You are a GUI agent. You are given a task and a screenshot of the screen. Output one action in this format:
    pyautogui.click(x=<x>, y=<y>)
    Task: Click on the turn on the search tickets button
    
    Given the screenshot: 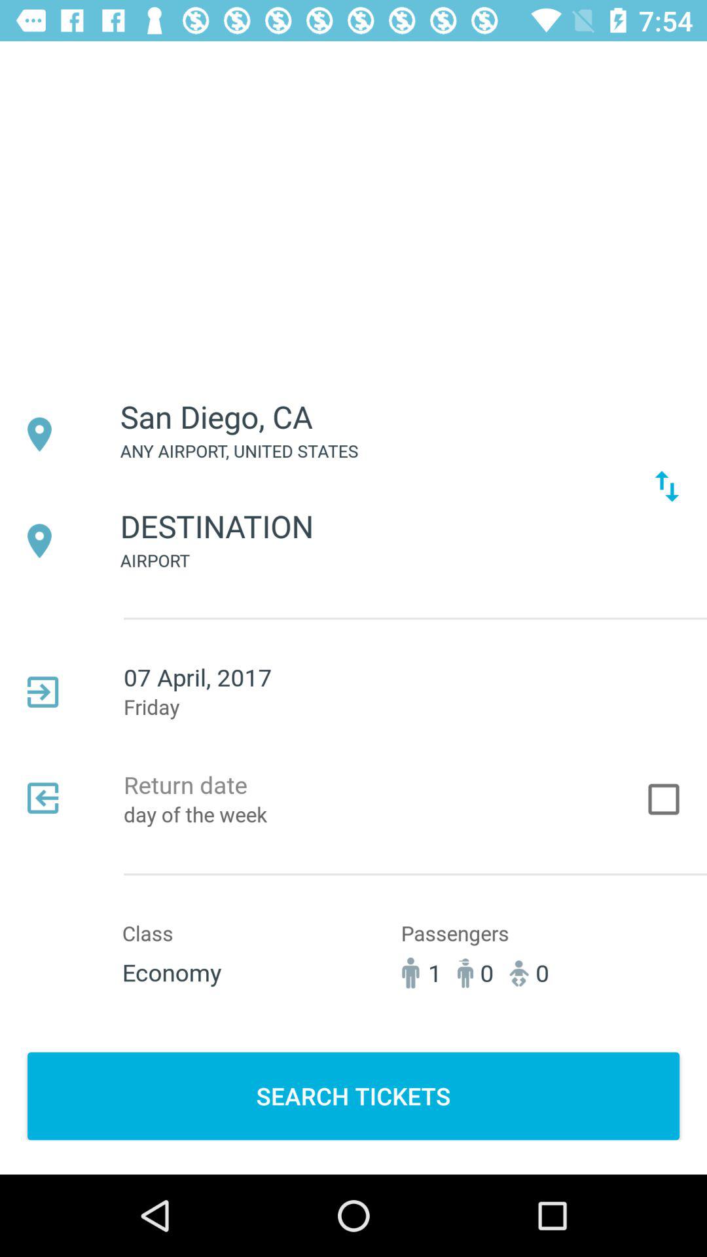 What is the action you would take?
    pyautogui.click(x=353, y=1096)
    